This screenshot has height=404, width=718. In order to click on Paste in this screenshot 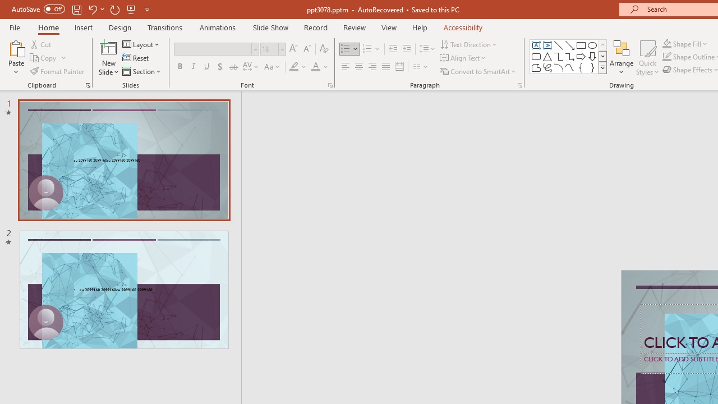, I will do `click(16, 47)`.